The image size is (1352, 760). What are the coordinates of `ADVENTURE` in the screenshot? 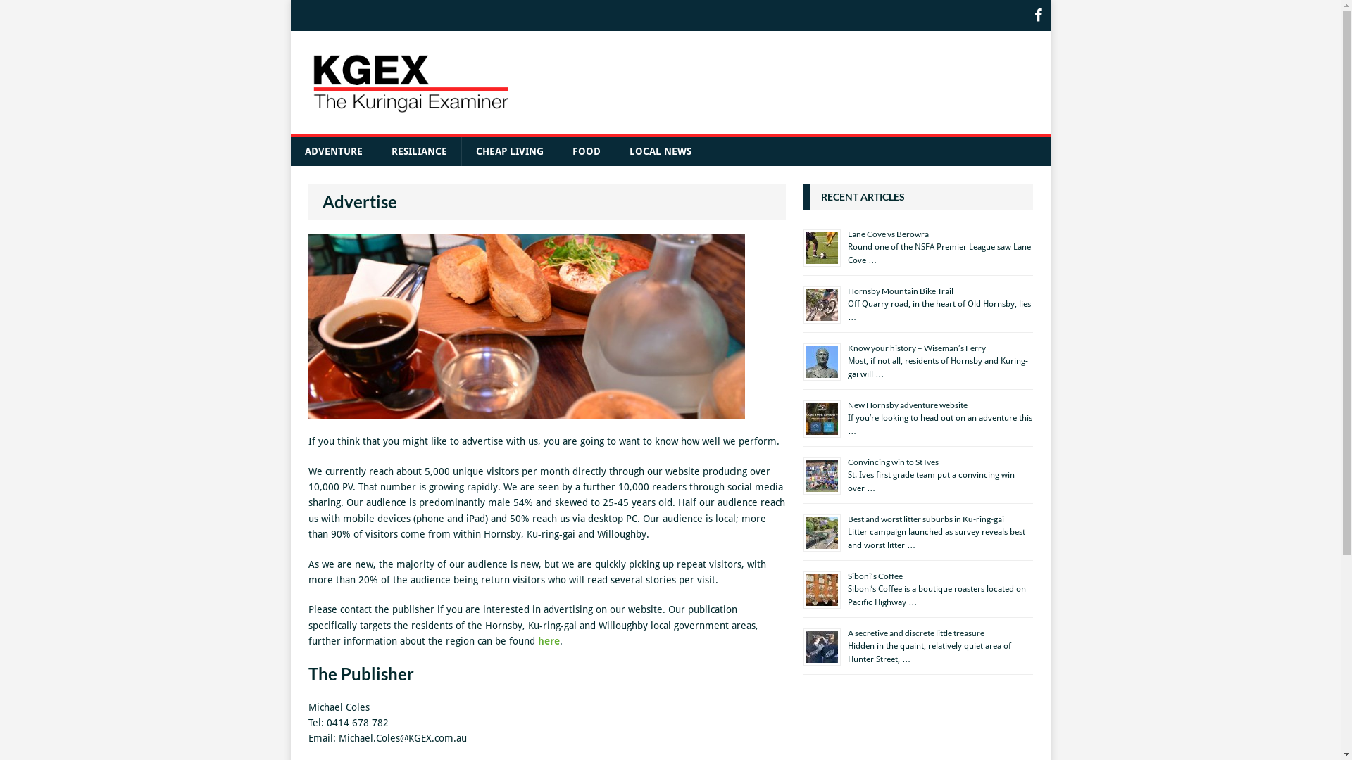 It's located at (333, 151).